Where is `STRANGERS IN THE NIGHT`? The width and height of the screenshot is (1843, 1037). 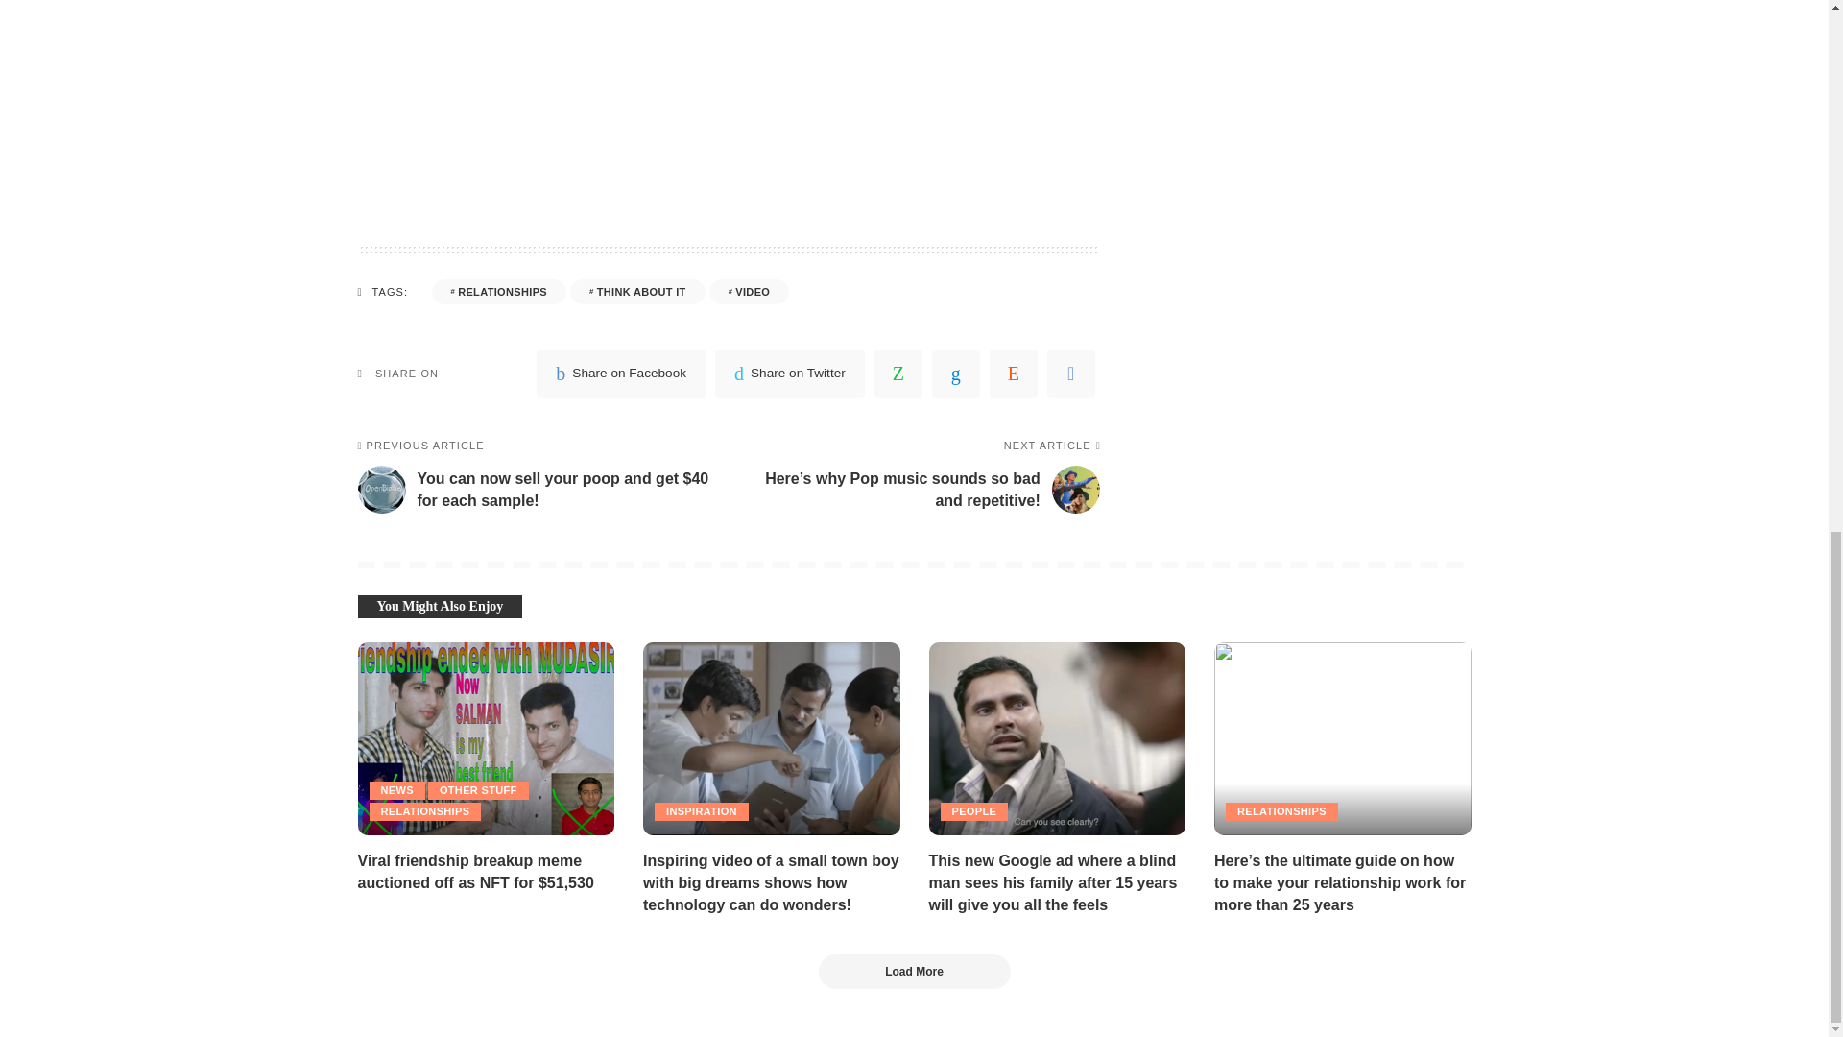
STRANGERS IN THE NIGHT is located at coordinates (728, 69).